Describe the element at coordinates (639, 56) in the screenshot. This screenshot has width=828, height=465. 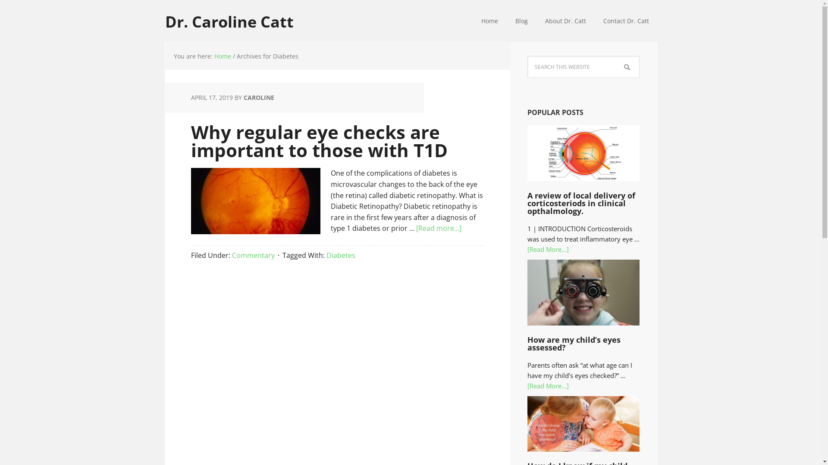
I see `Search` at that location.